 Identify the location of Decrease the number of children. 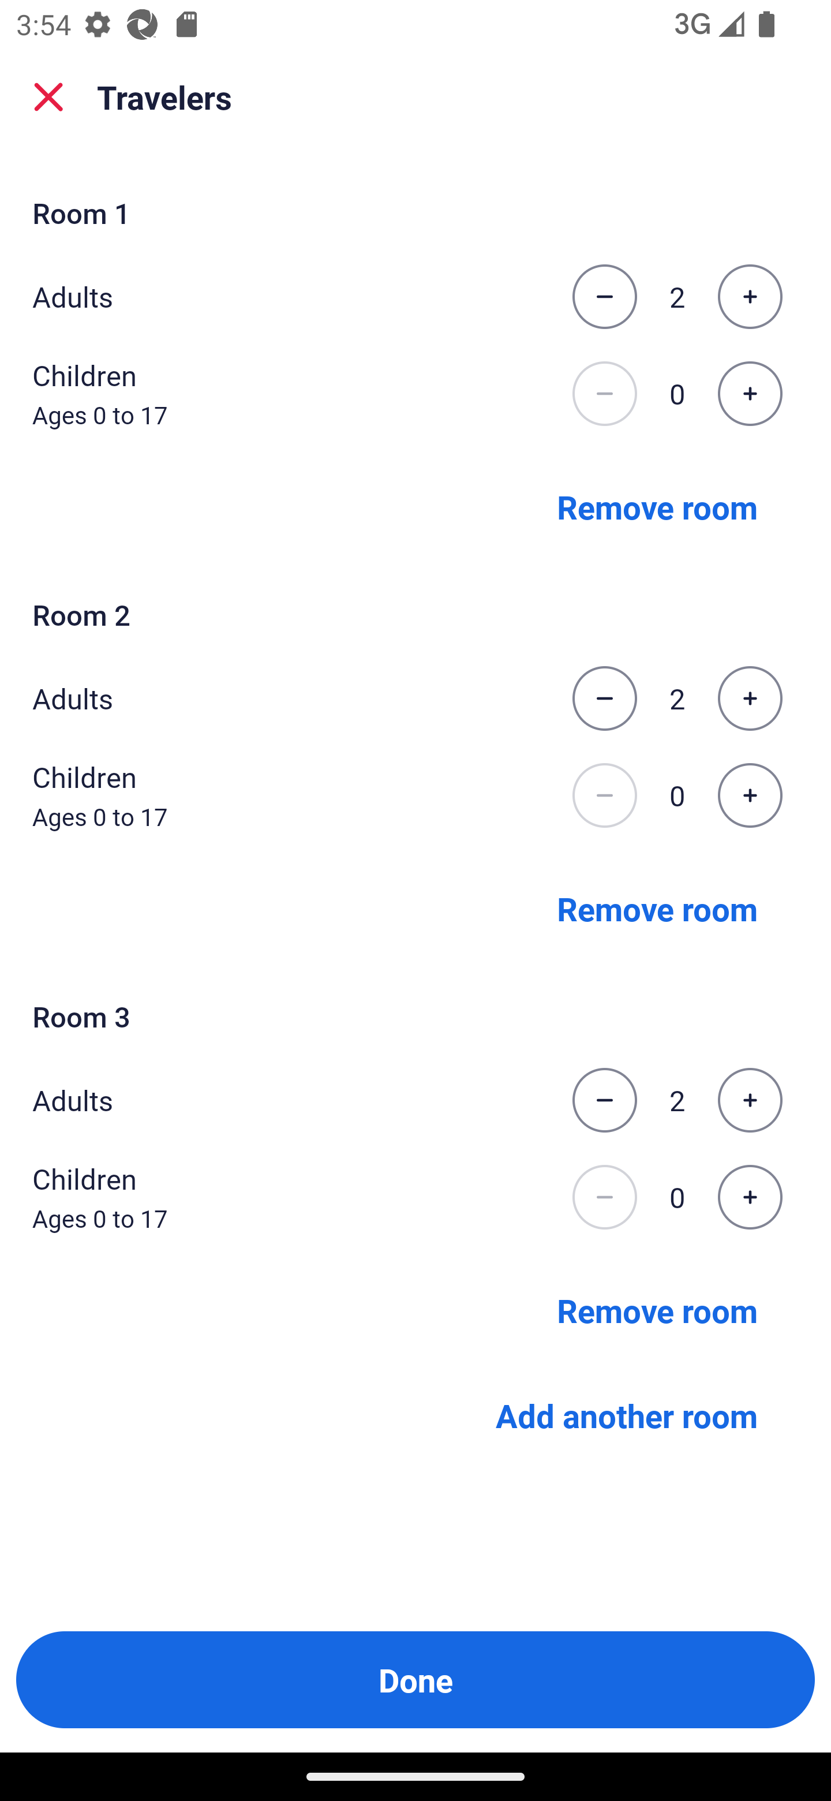
(604, 1197).